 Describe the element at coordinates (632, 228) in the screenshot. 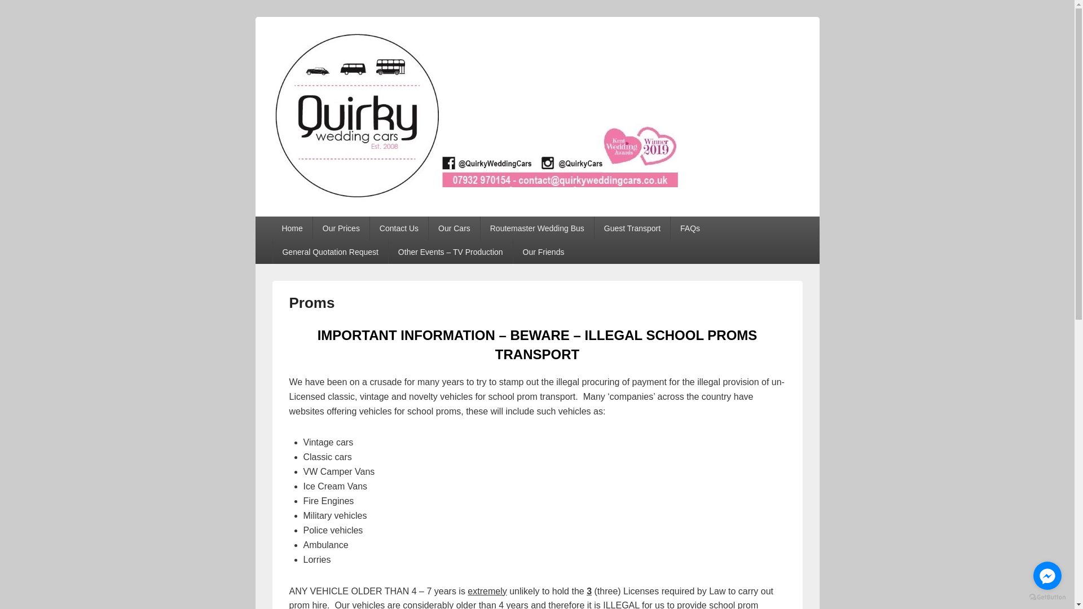

I see `Guest Transport` at that location.